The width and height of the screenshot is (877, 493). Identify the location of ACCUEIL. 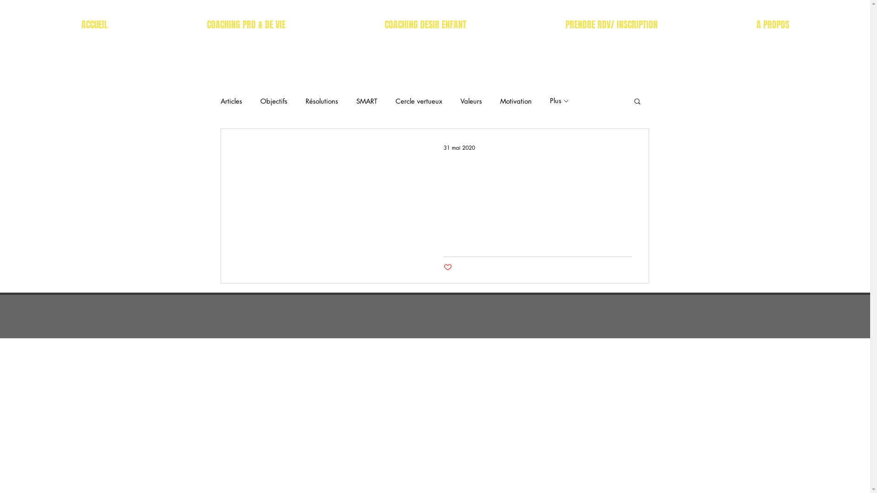
(87, 25).